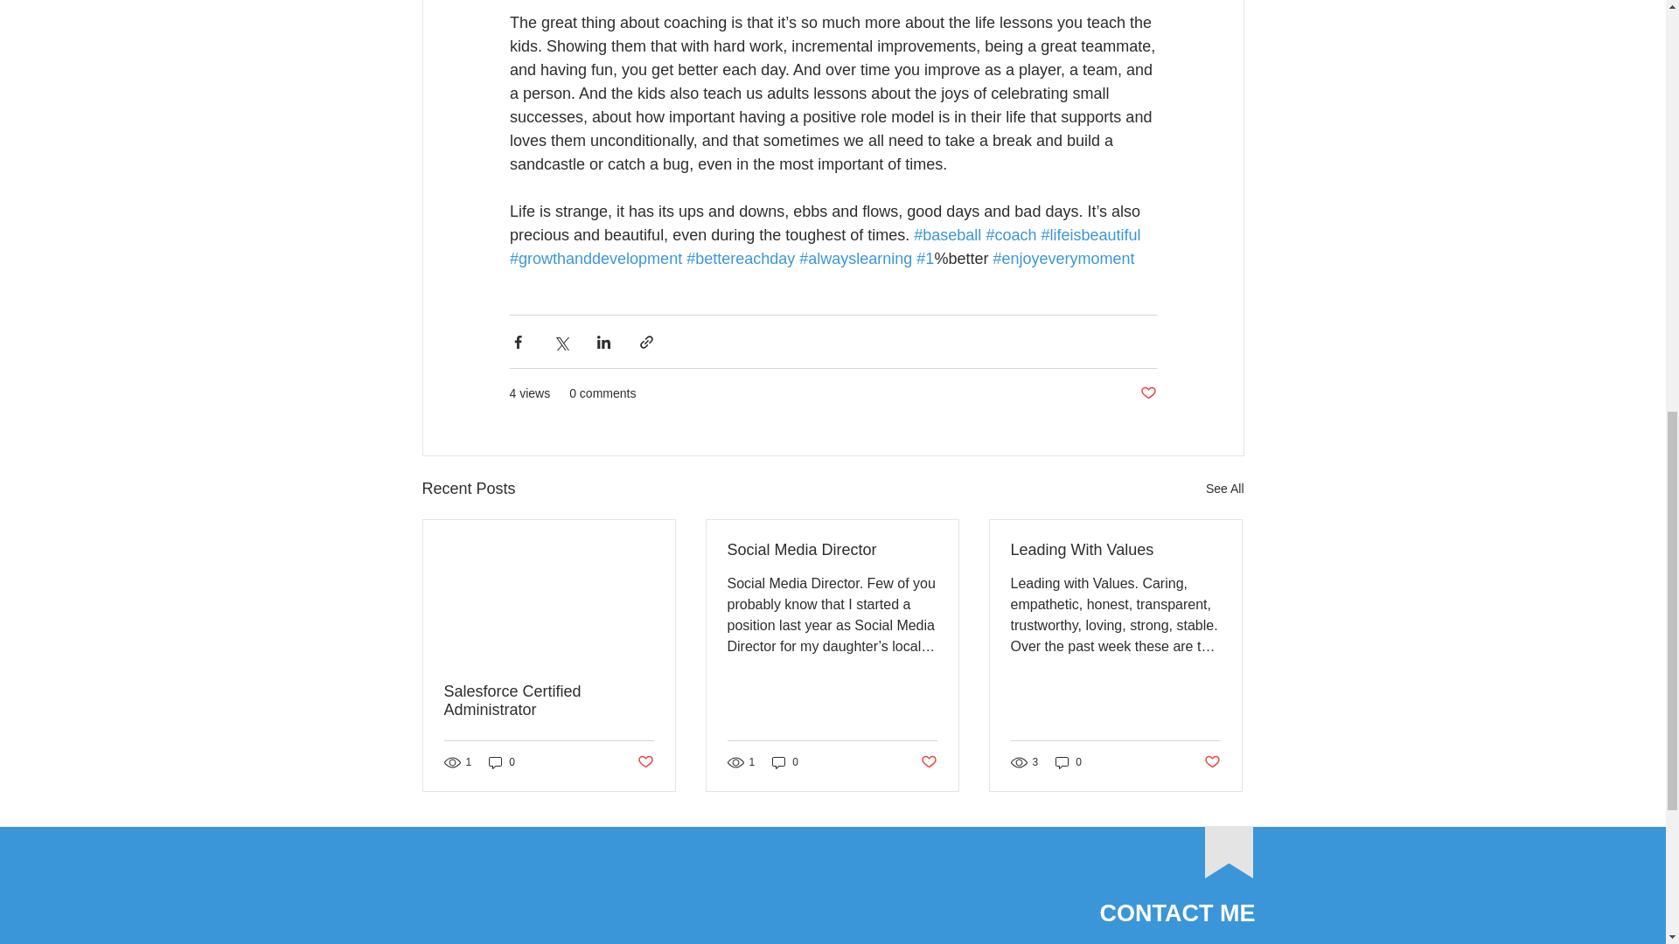 This screenshot has height=944, width=1679. Describe the element at coordinates (832, 550) in the screenshot. I see `Social Media Director` at that location.